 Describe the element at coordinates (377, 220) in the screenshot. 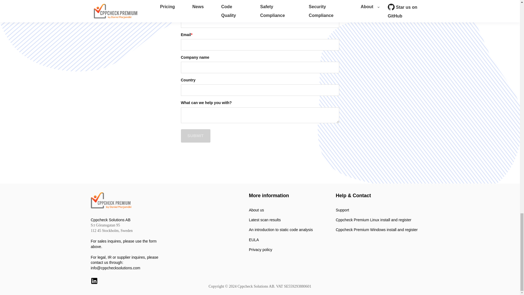

I see `Cppcheck Premium Linux install and register` at that location.